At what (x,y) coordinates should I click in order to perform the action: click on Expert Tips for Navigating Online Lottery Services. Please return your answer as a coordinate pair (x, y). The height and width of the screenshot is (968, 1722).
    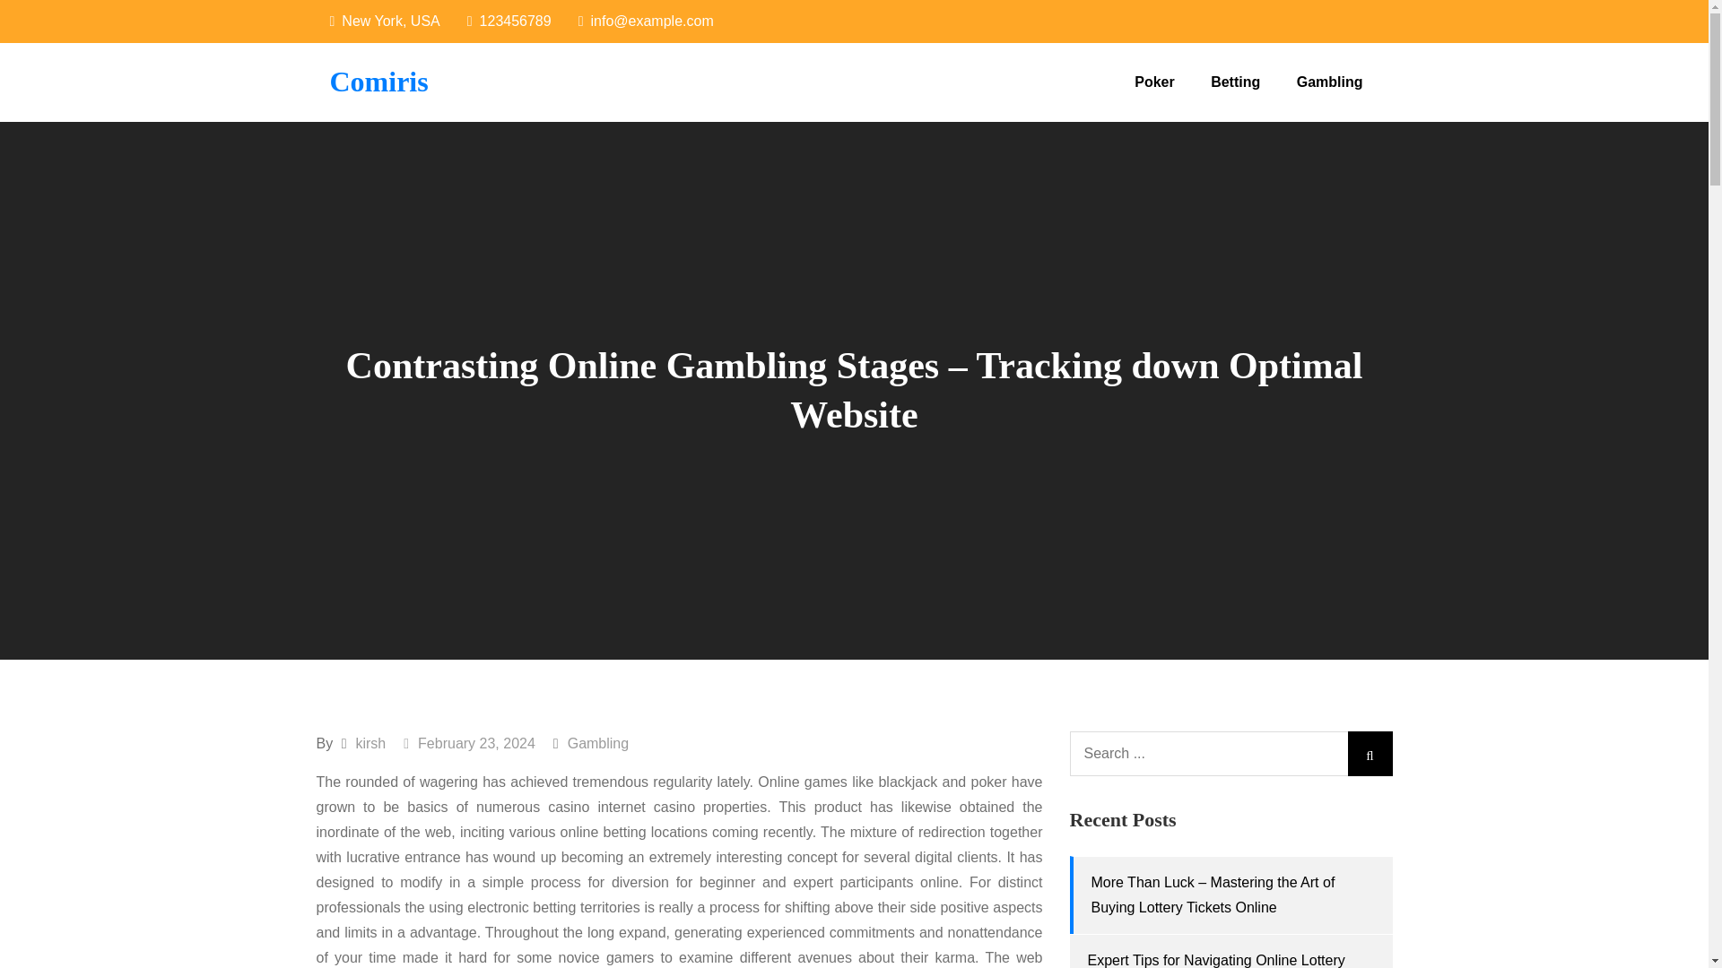
    Looking at the image, I should click on (1215, 960).